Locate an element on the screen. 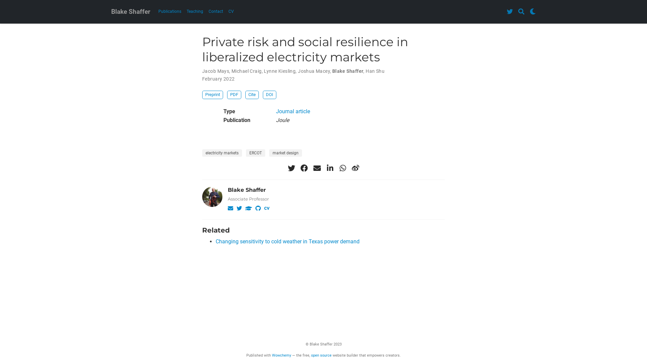 The width and height of the screenshot is (647, 364). Blake Shaffer is located at coordinates (131, 12).